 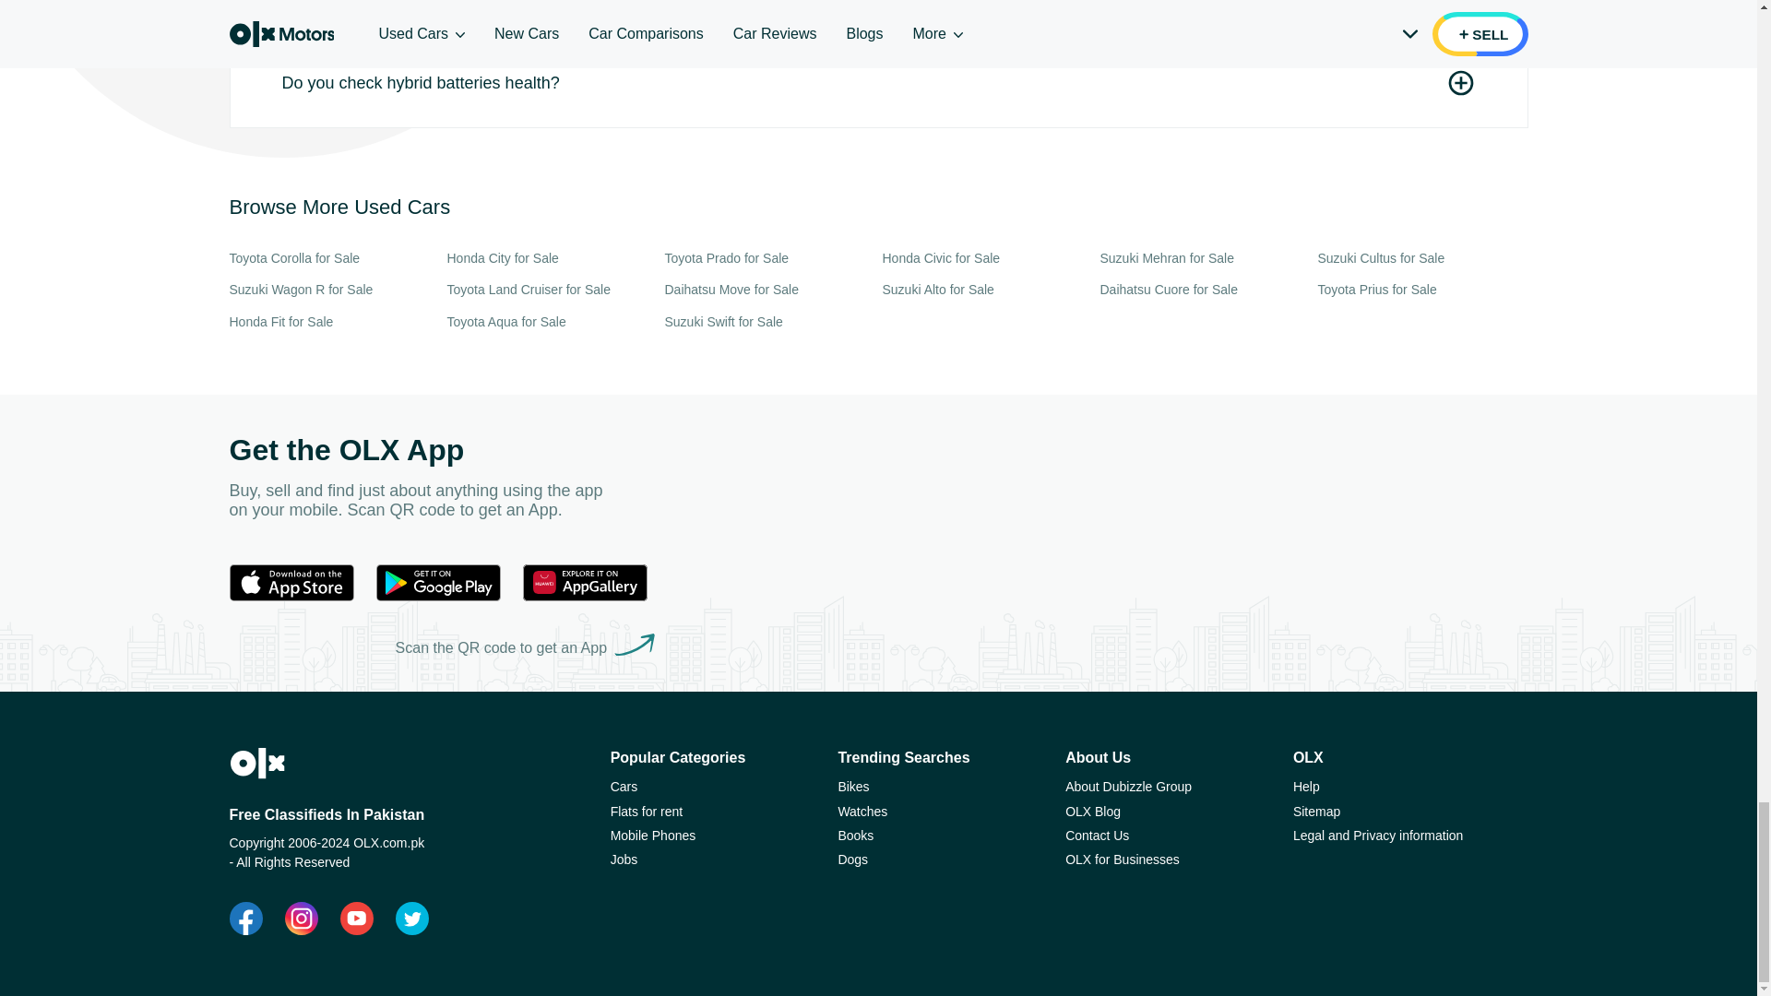 I want to click on Toyota Corolla for Sale, so click(x=334, y=258).